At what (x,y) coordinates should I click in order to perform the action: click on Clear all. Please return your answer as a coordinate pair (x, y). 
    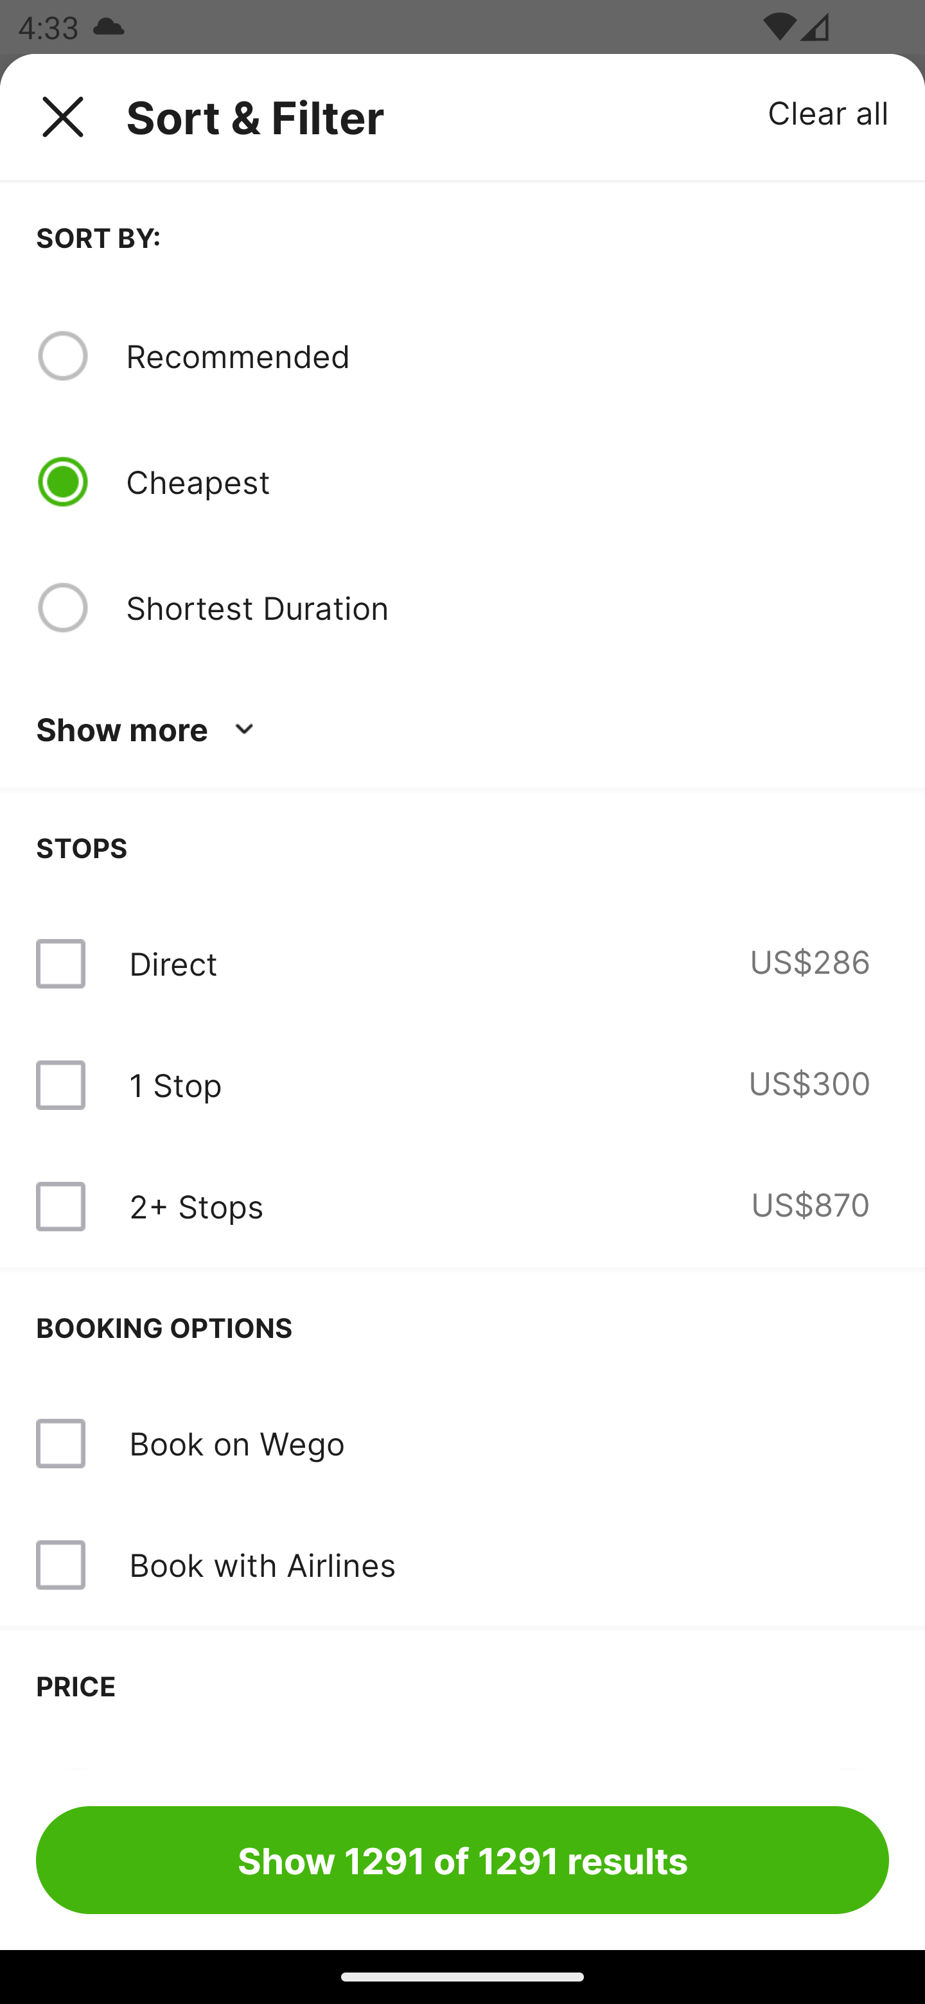
    Looking at the image, I should click on (829, 112).